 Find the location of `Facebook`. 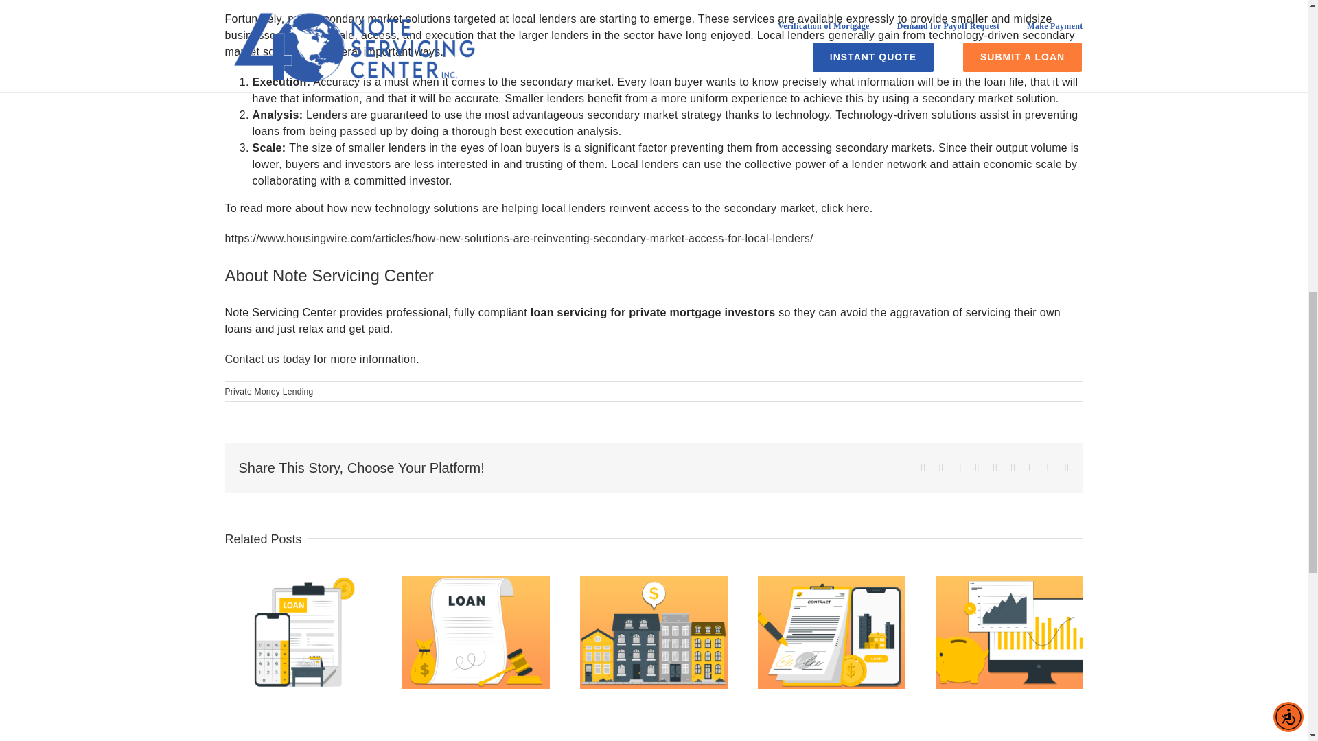

Facebook is located at coordinates (923, 468).